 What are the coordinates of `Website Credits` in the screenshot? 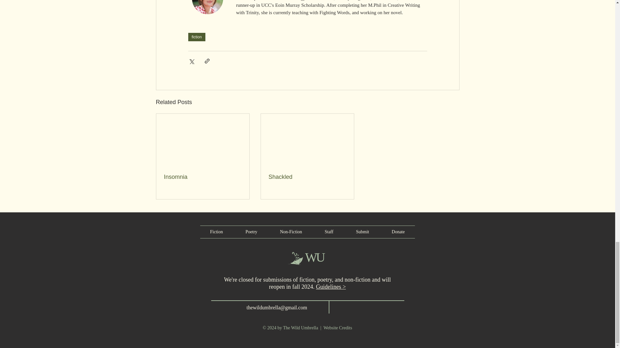 It's located at (338, 327).